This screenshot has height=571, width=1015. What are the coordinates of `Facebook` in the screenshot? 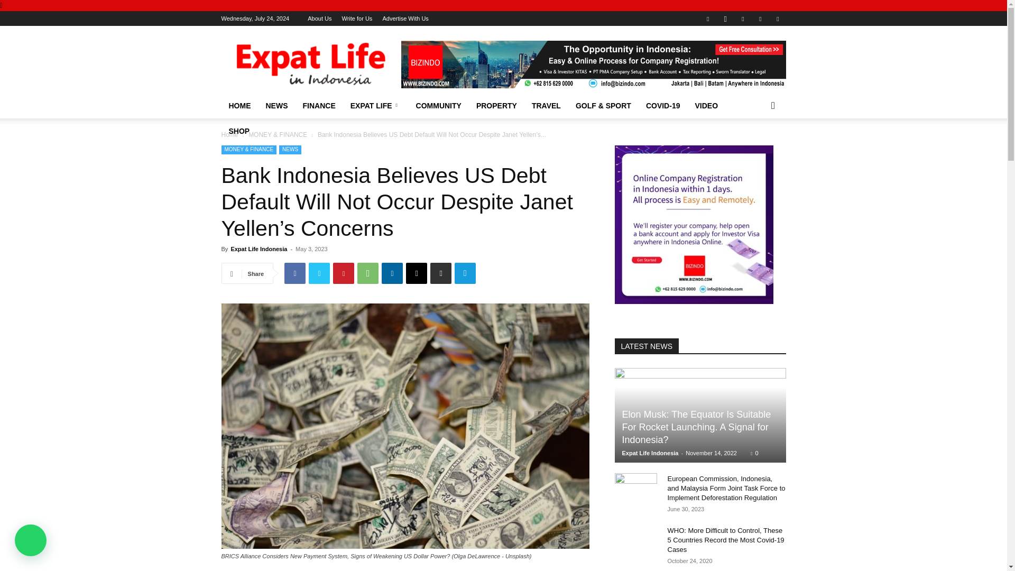 It's located at (707, 18).